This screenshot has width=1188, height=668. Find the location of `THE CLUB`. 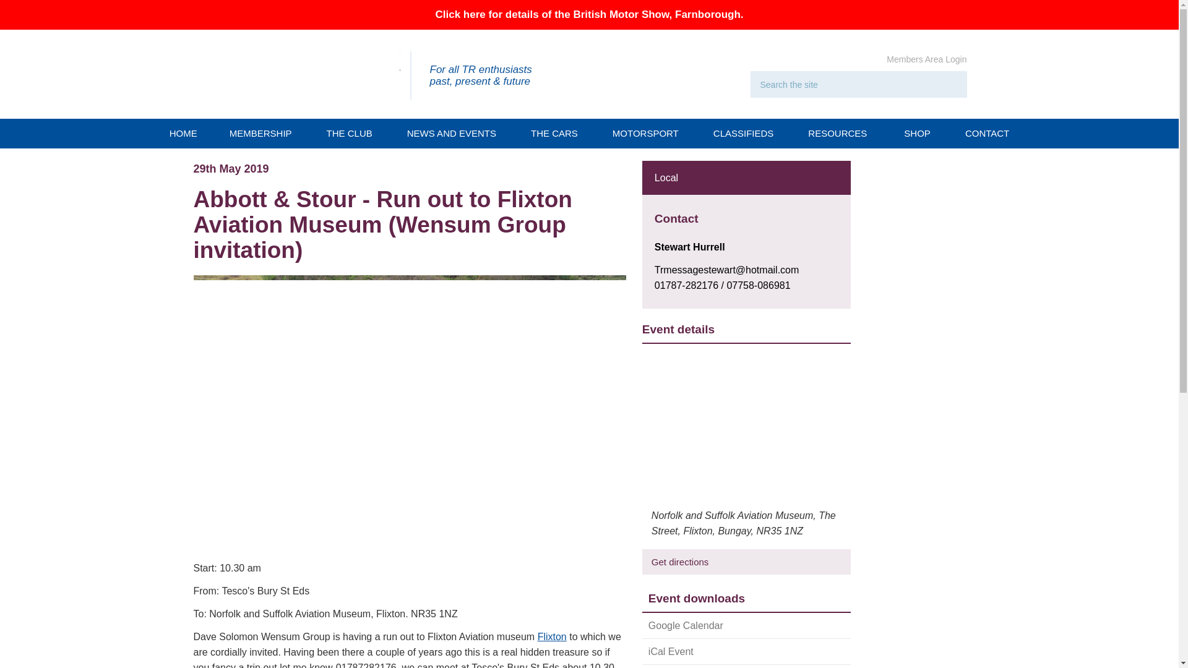

THE CLUB is located at coordinates (351, 134).